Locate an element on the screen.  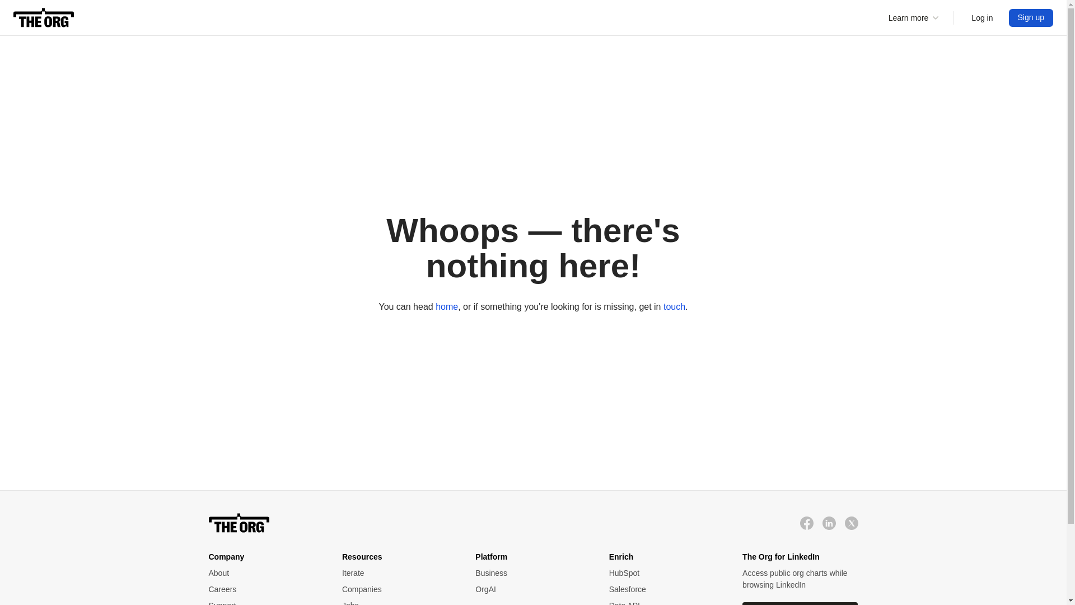
Download extension is located at coordinates (800, 603).